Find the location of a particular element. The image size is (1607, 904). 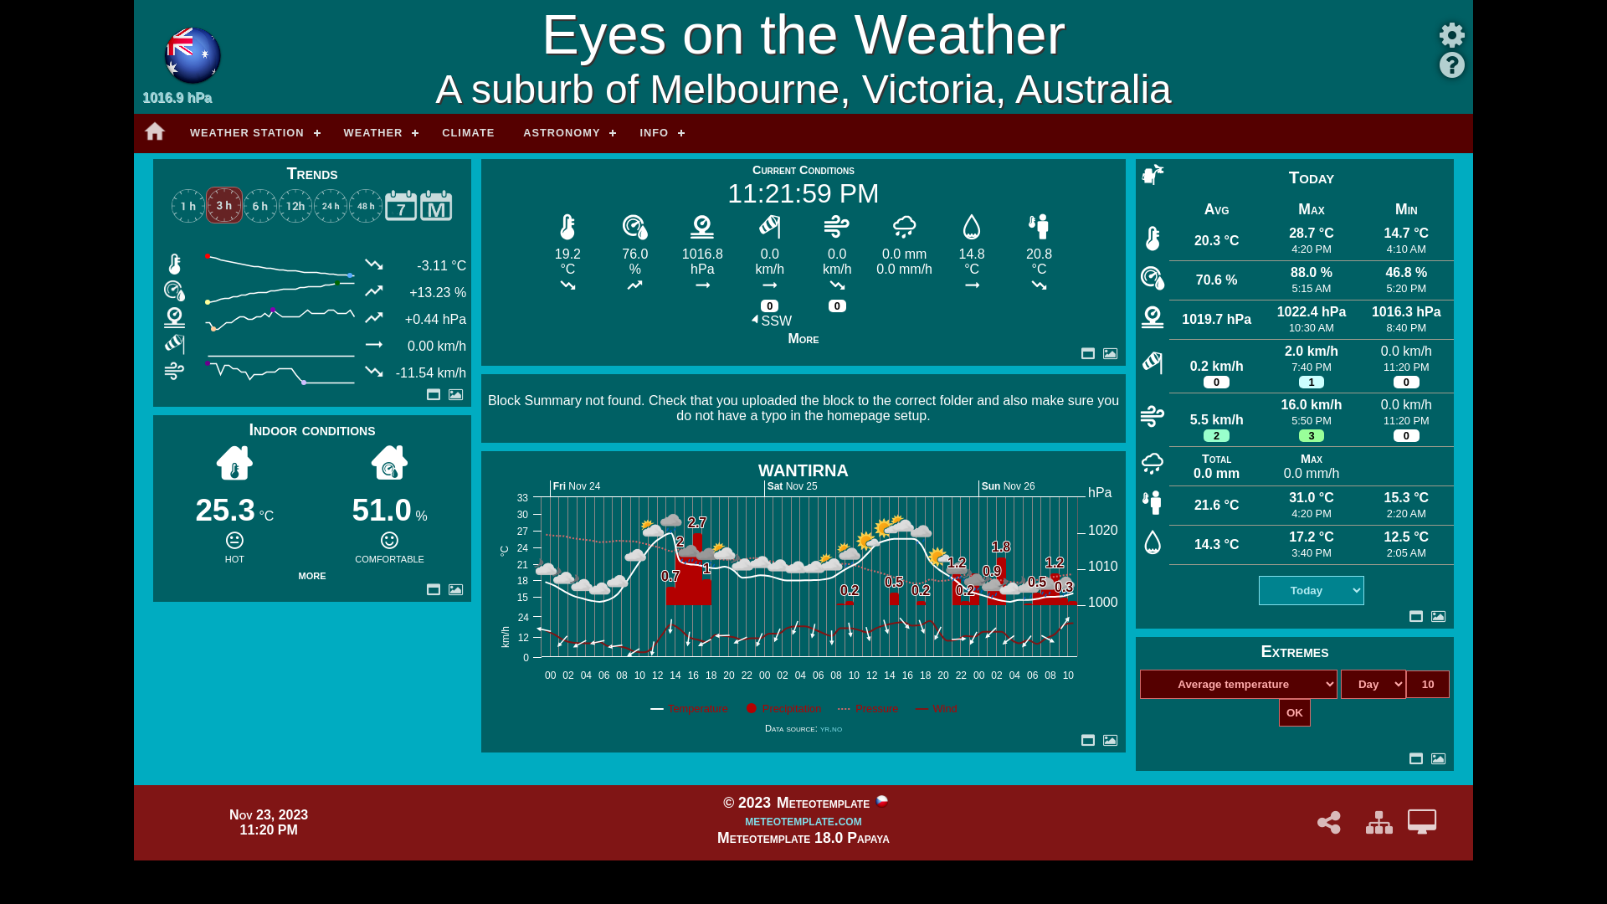

INFO is located at coordinates (660, 134).